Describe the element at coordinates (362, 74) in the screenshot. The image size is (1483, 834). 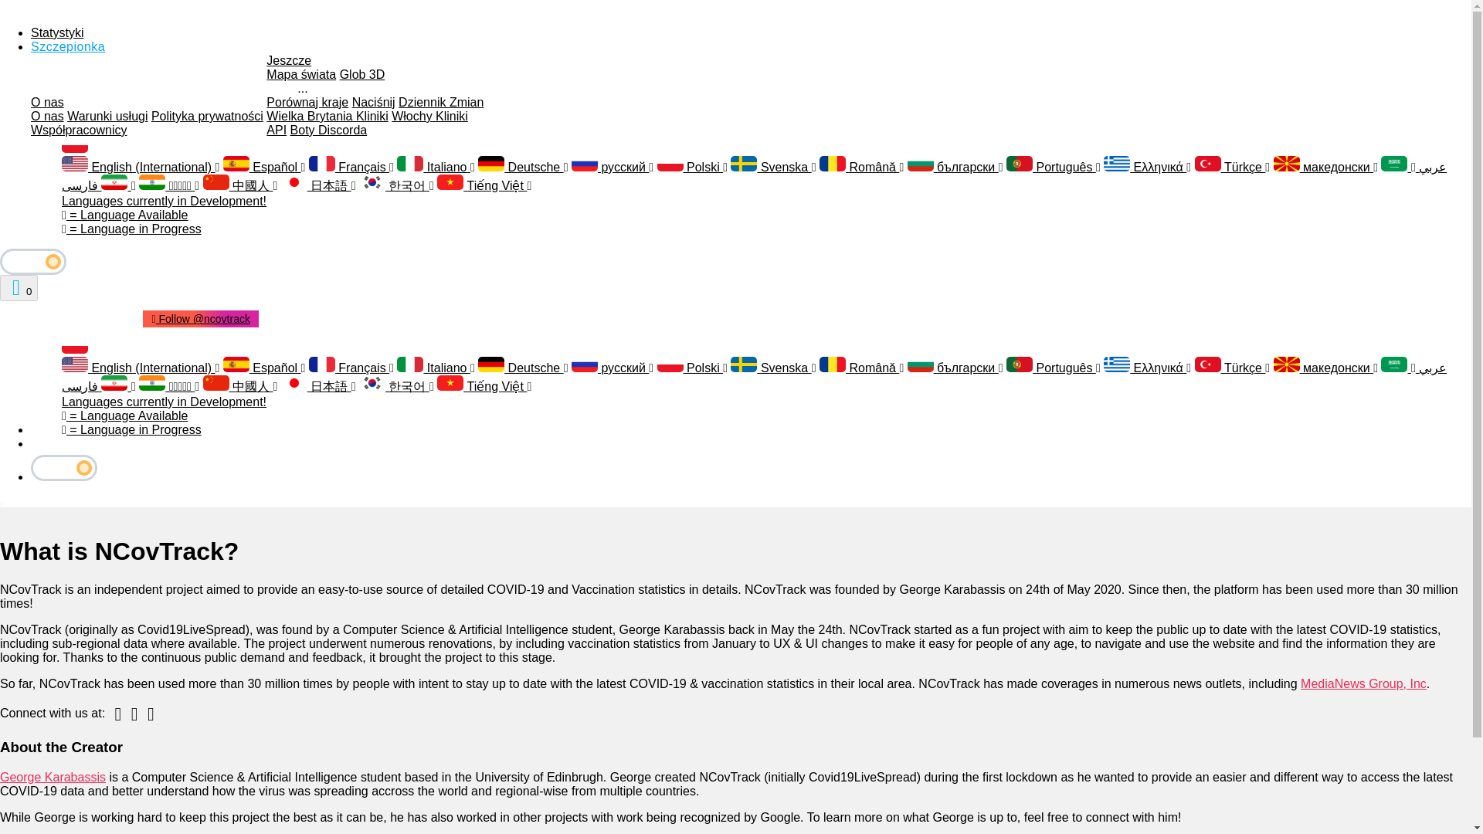
I see `Glob 3D` at that location.